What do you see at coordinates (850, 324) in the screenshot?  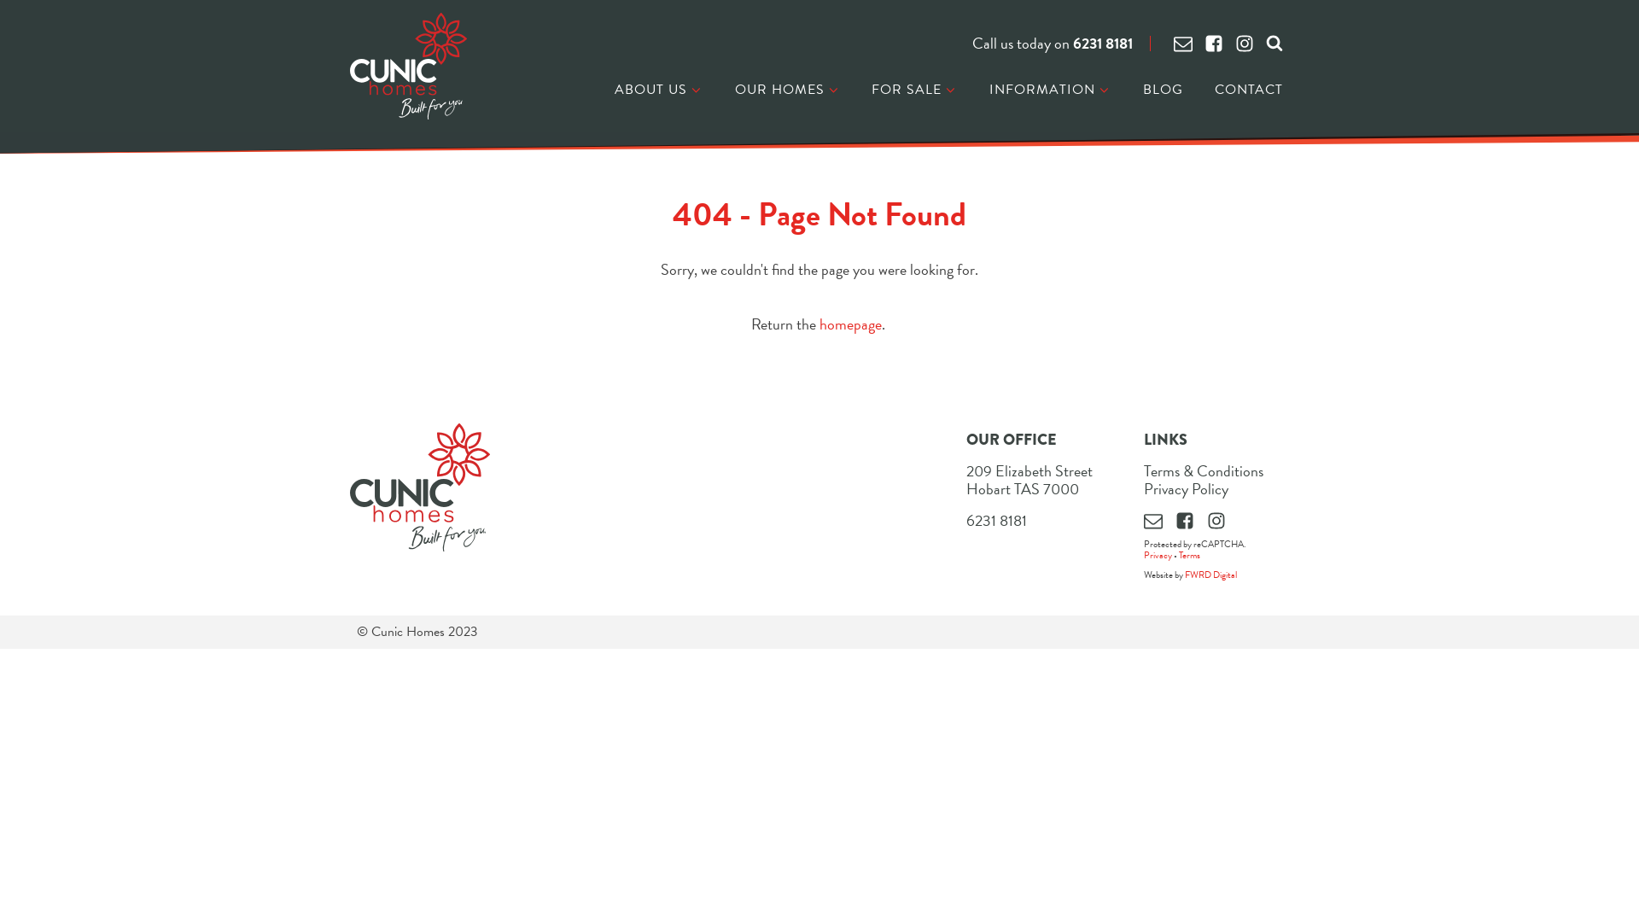 I see `homepage` at bounding box center [850, 324].